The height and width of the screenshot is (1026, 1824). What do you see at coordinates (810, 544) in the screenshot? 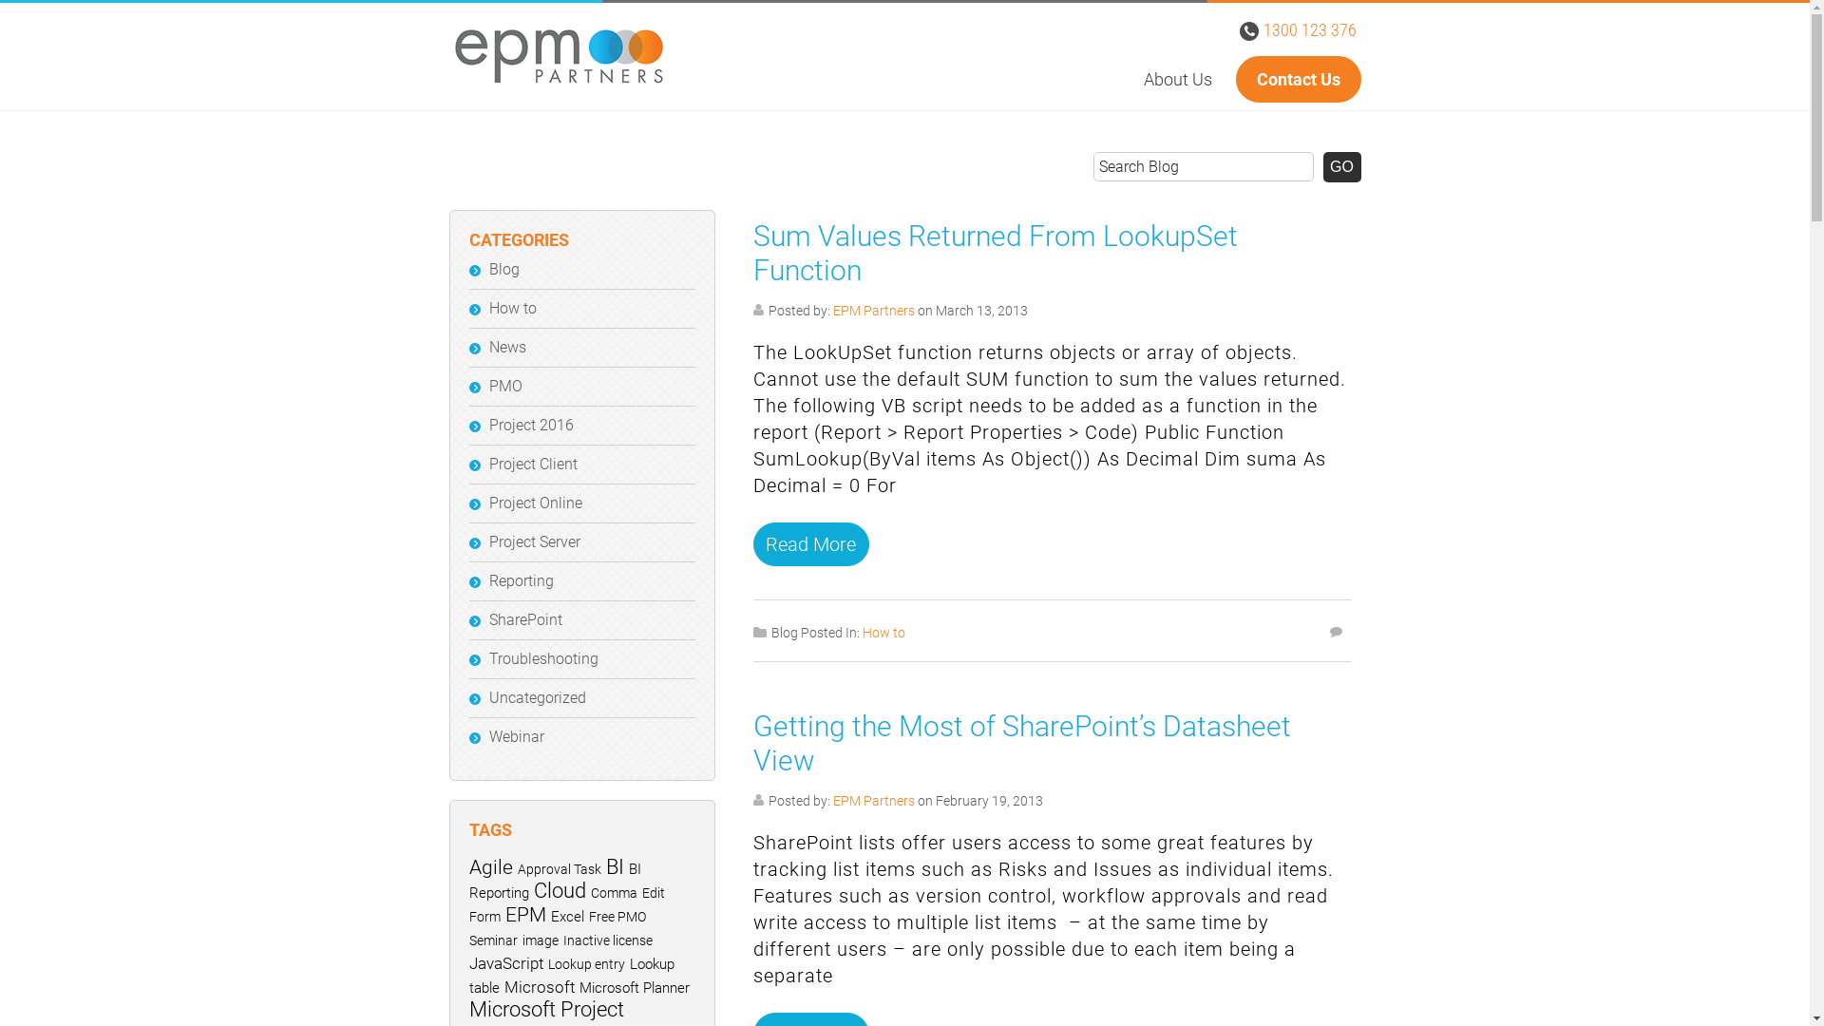
I see `Read More` at bounding box center [810, 544].